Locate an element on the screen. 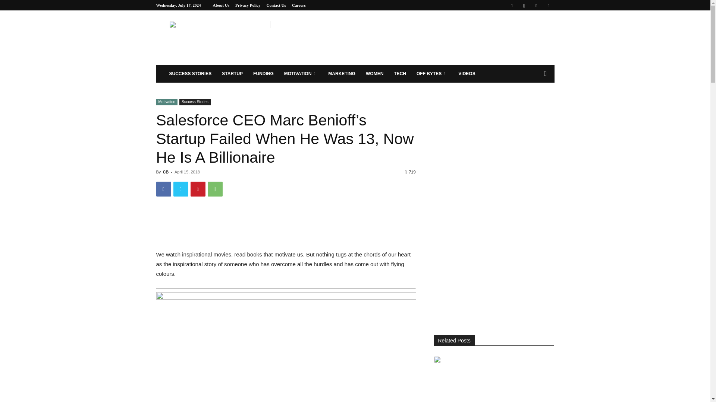 This screenshot has width=716, height=402. Privacy Policy is located at coordinates (248, 5).